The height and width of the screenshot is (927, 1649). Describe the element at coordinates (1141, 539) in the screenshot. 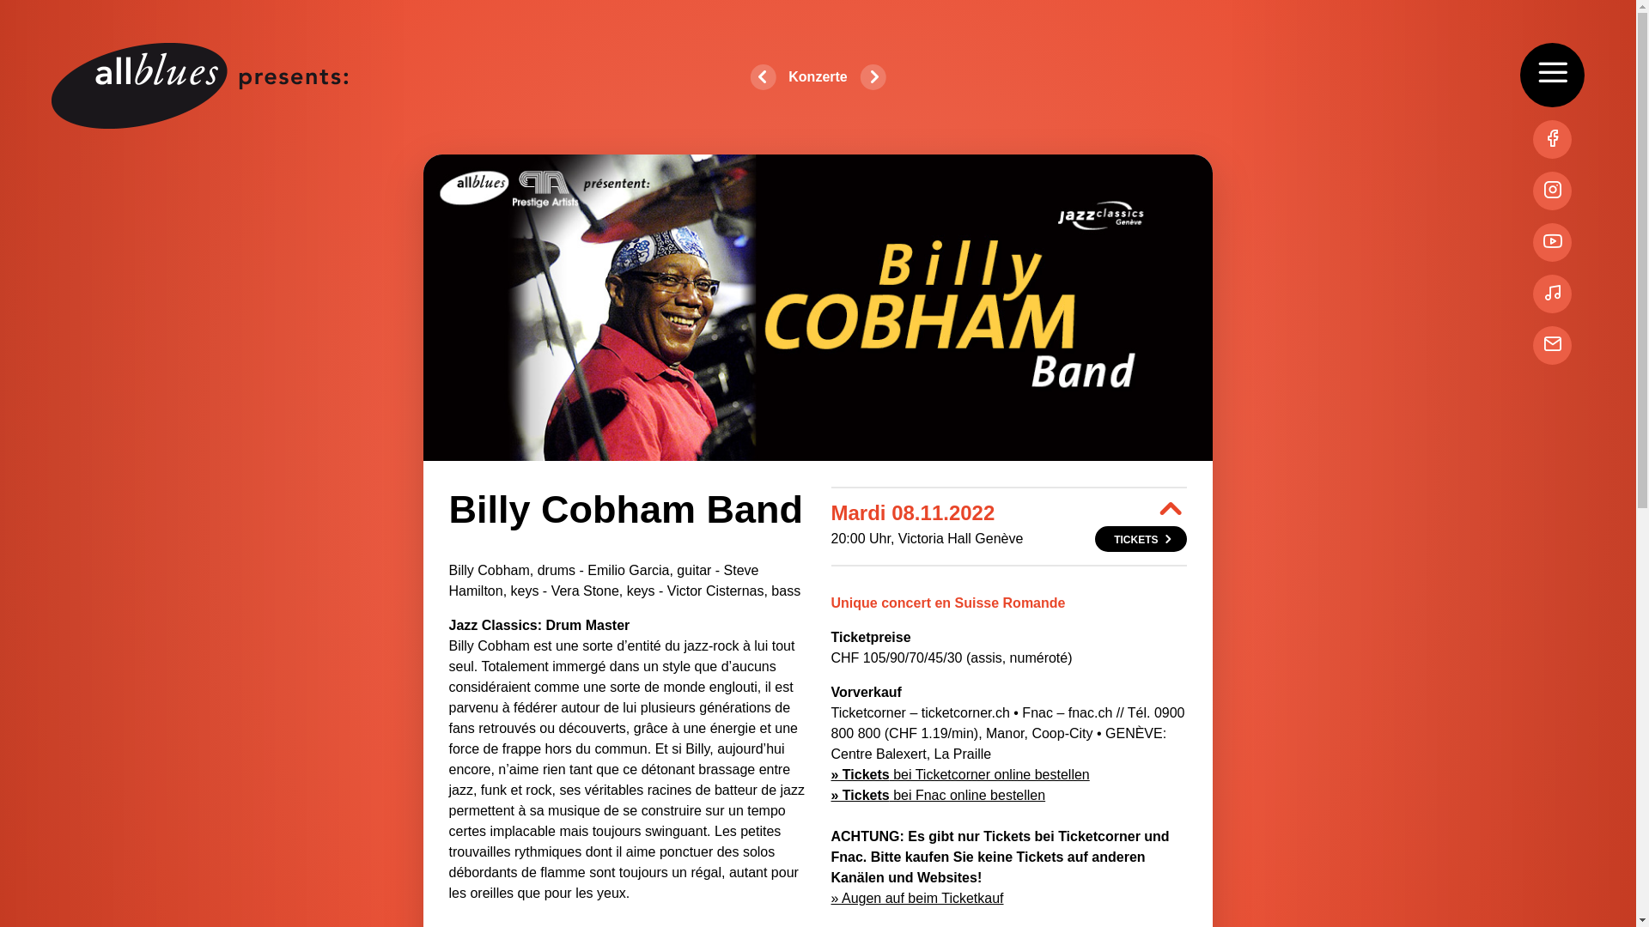

I see `TICKETS` at that location.